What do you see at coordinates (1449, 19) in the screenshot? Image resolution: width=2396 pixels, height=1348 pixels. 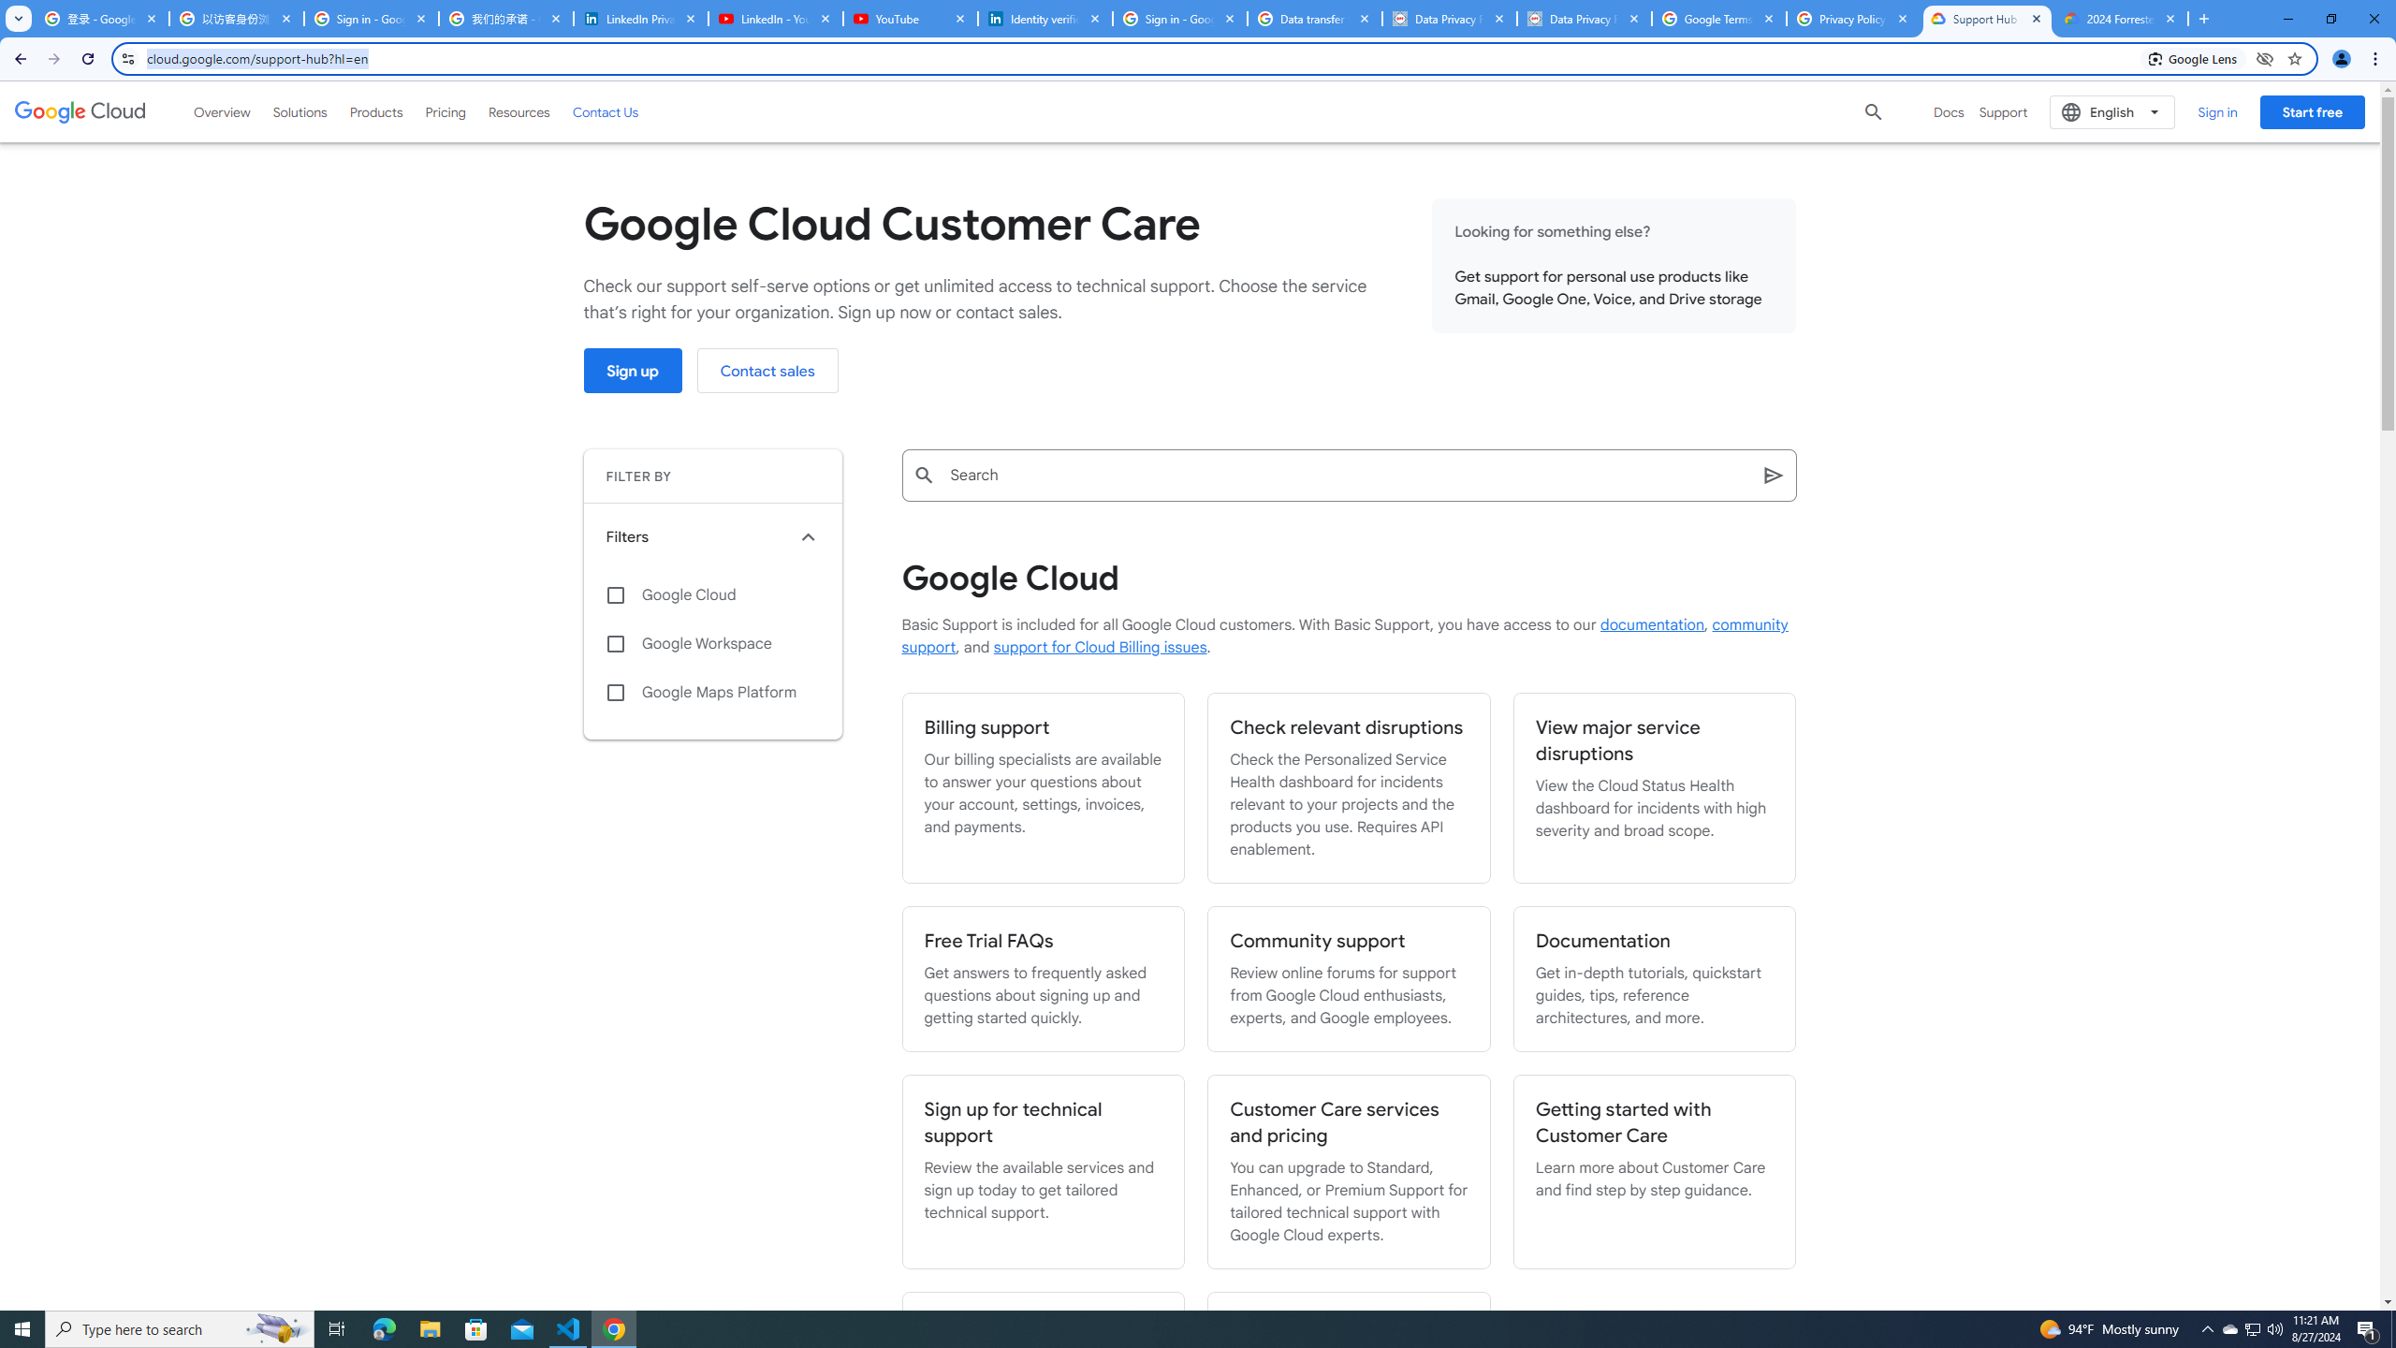 I see `Data Privacy Framework` at bounding box center [1449, 19].